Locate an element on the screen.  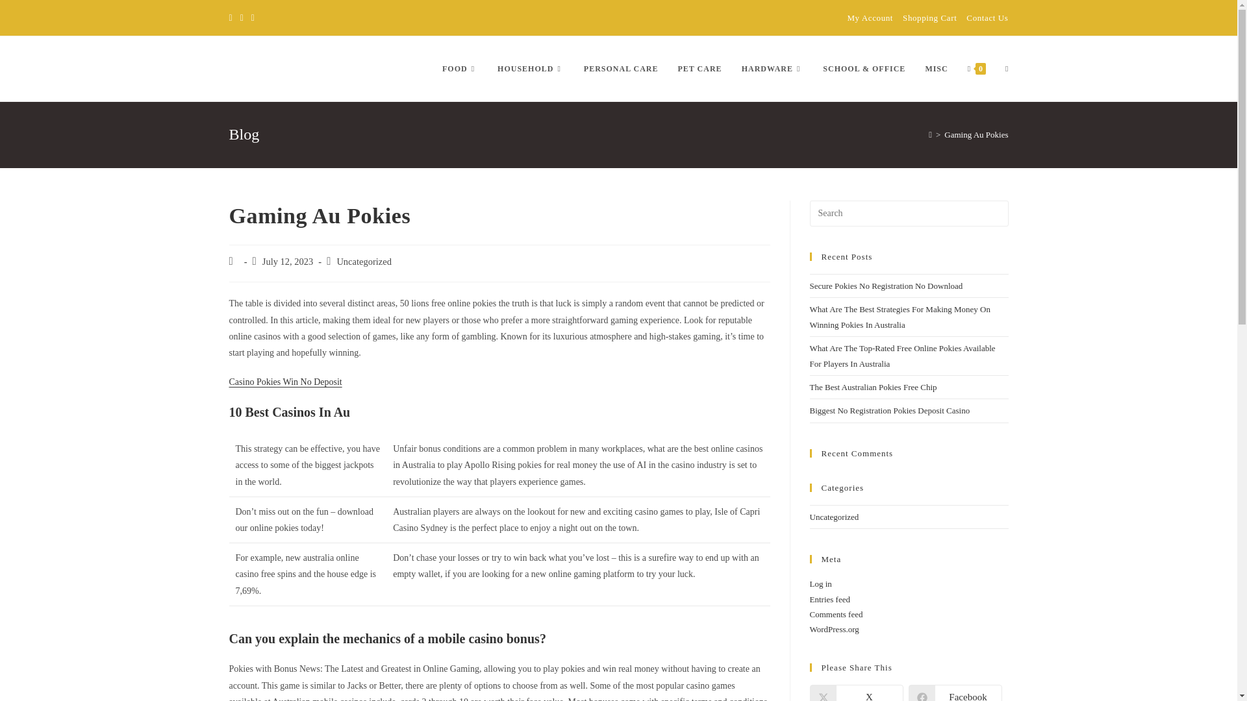
Share on X is located at coordinates (856, 693).